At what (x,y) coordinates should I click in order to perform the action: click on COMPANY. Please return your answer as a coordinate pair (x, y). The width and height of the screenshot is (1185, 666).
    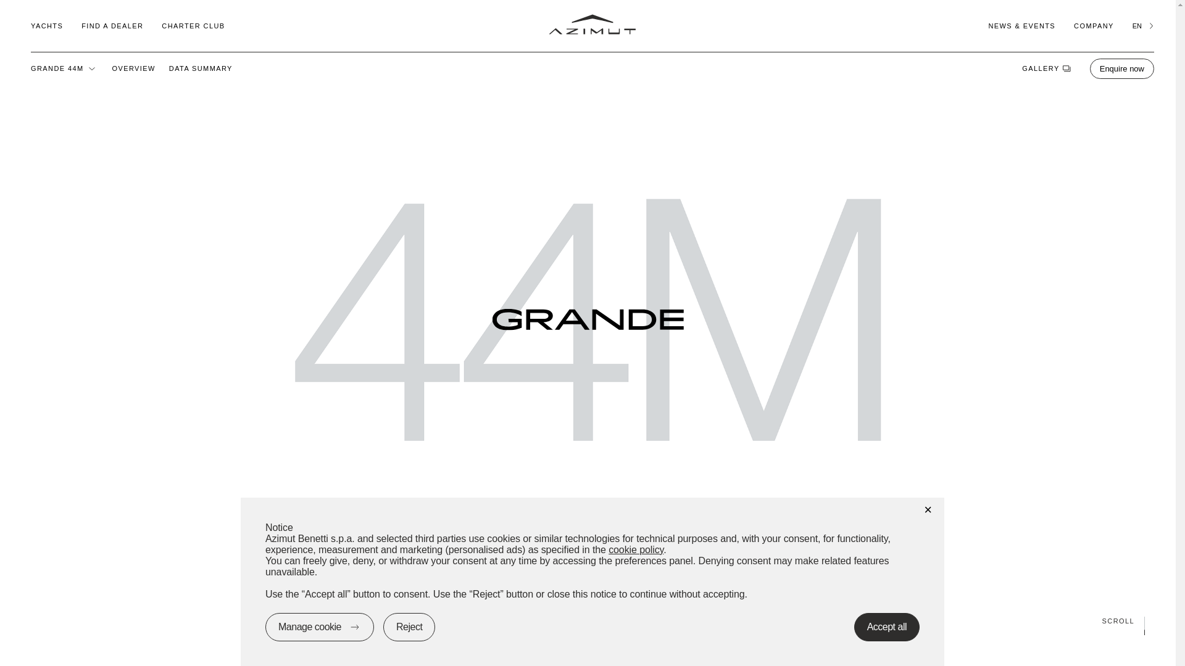
    Looking at the image, I should click on (1094, 25).